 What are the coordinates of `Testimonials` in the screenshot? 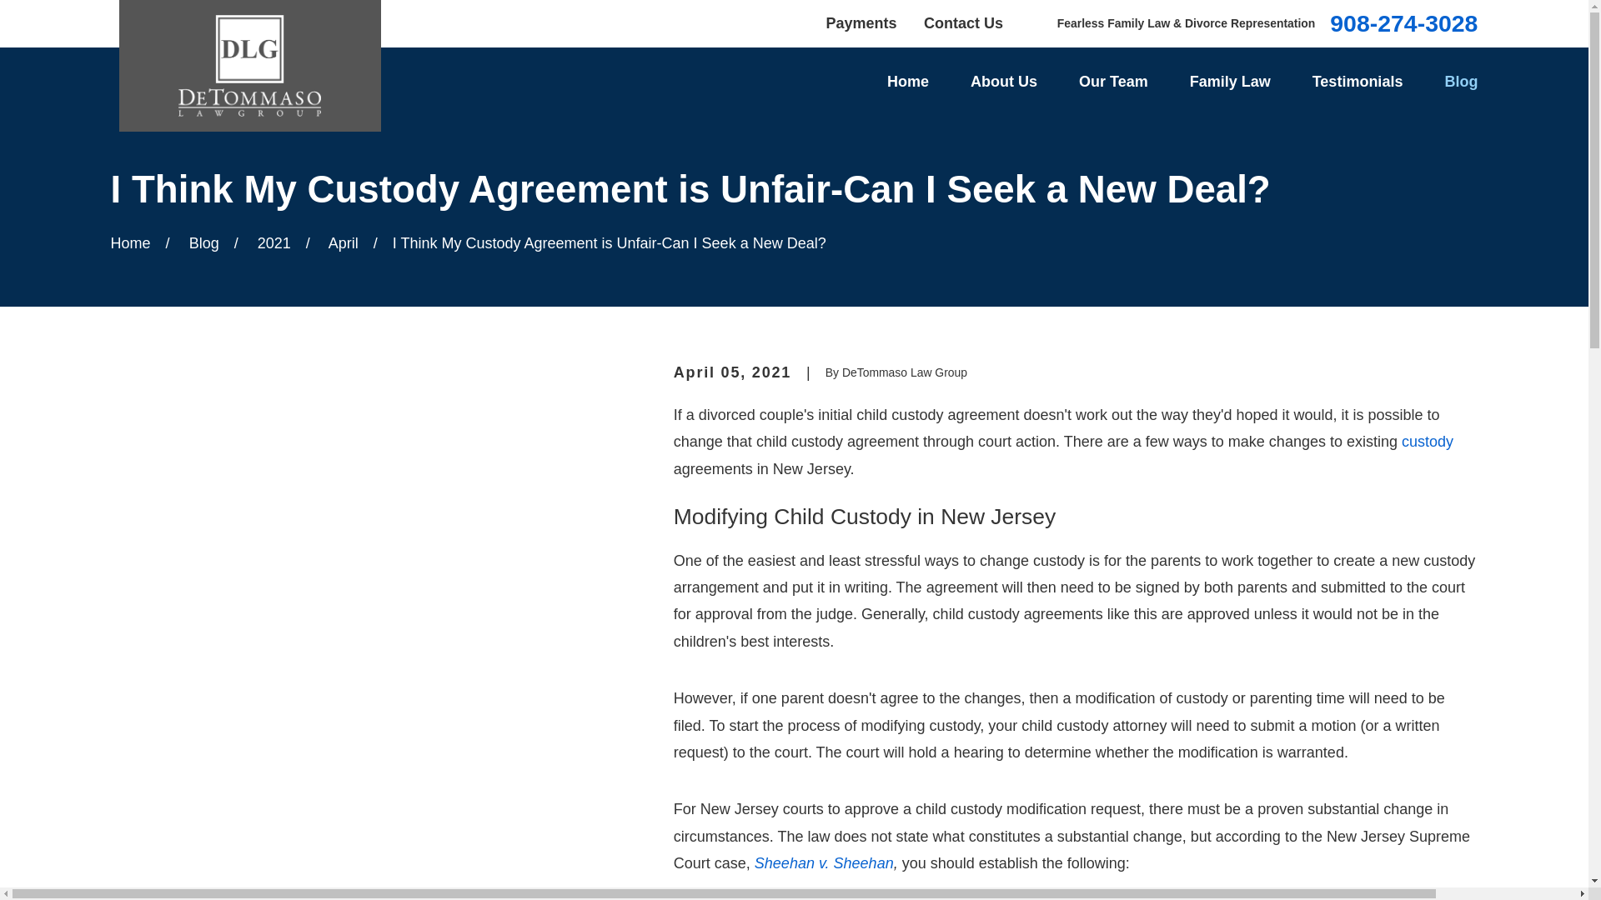 It's located at (1358, 82).